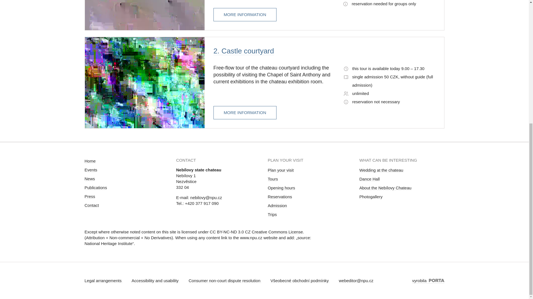 The height and width of the screenshot is (299, 533). What do you see at coordinates (345, 4) in the screenshot?
I see `Group` at bounding box center [345, 4].